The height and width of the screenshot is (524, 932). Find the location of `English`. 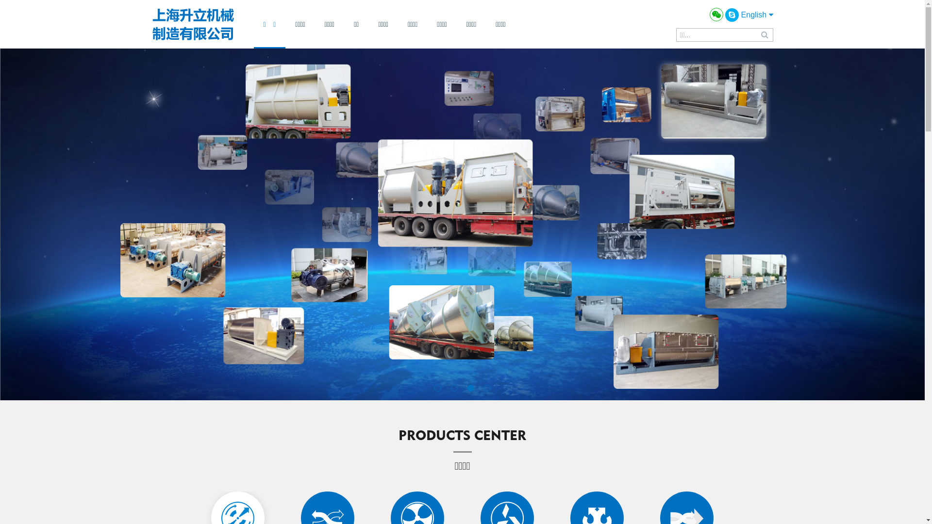

English is located at coordinates (757, 15).